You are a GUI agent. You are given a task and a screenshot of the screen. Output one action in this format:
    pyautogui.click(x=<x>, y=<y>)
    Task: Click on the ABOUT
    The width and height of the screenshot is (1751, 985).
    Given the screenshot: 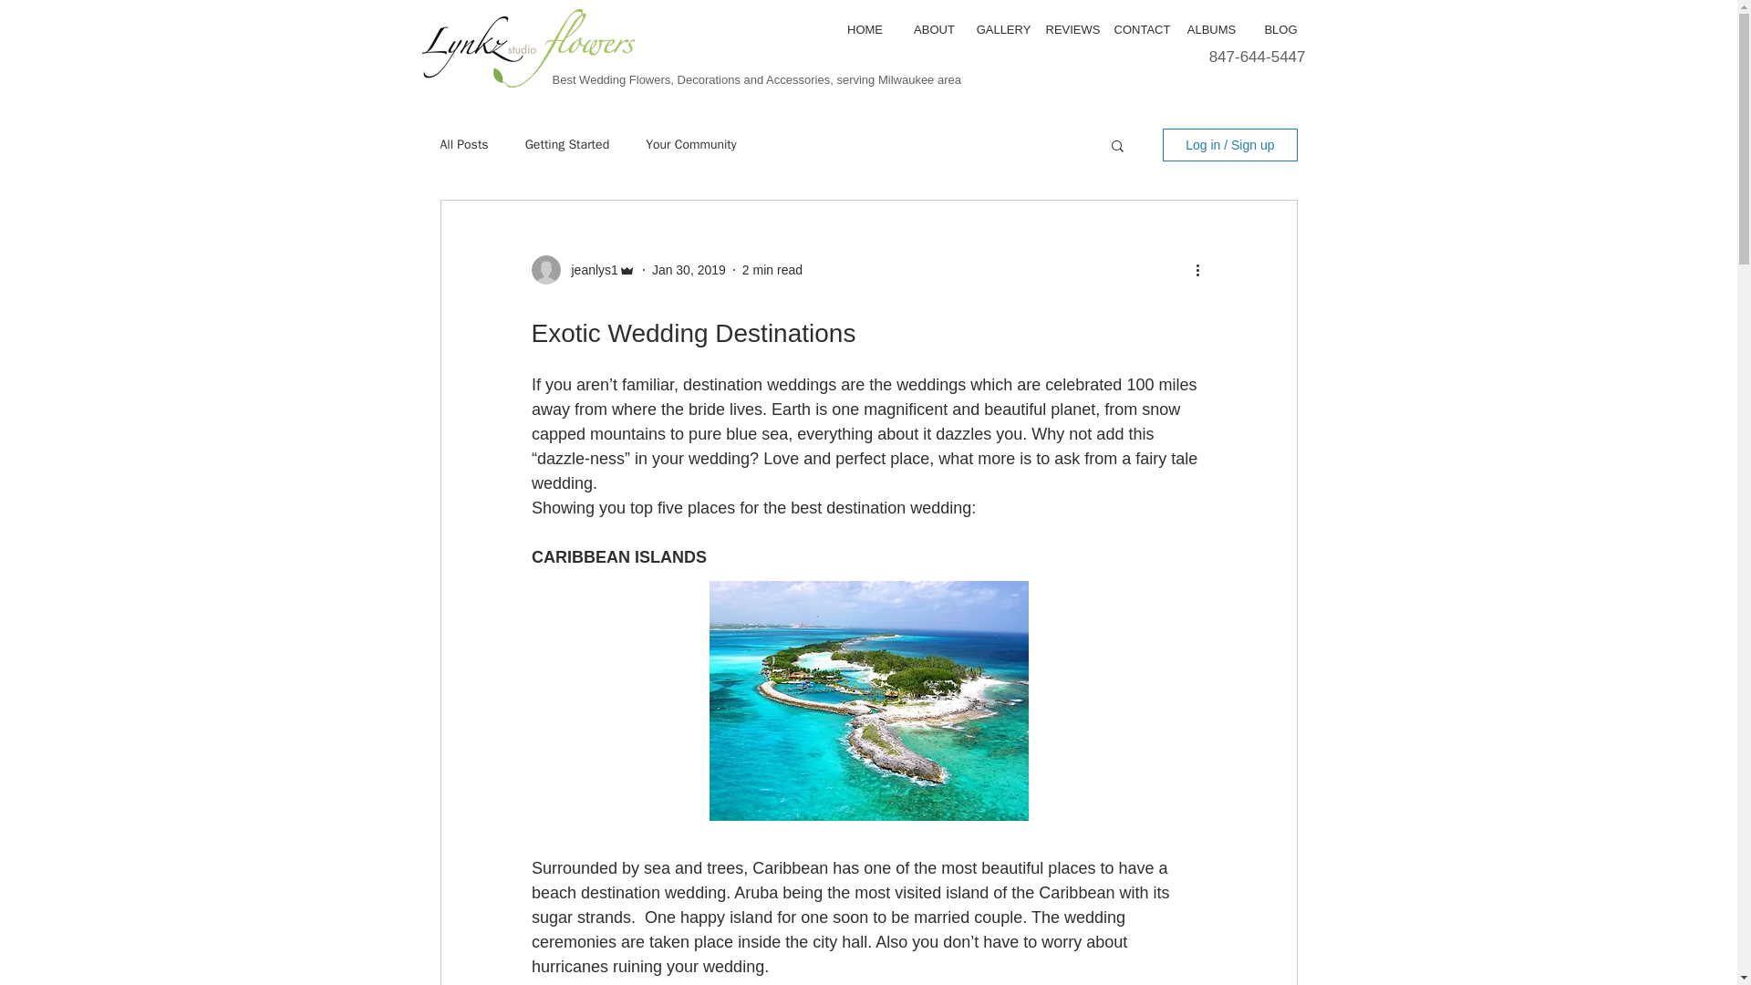 What is the action you would take?
    pyautogui.click(x=934, y=29)
    